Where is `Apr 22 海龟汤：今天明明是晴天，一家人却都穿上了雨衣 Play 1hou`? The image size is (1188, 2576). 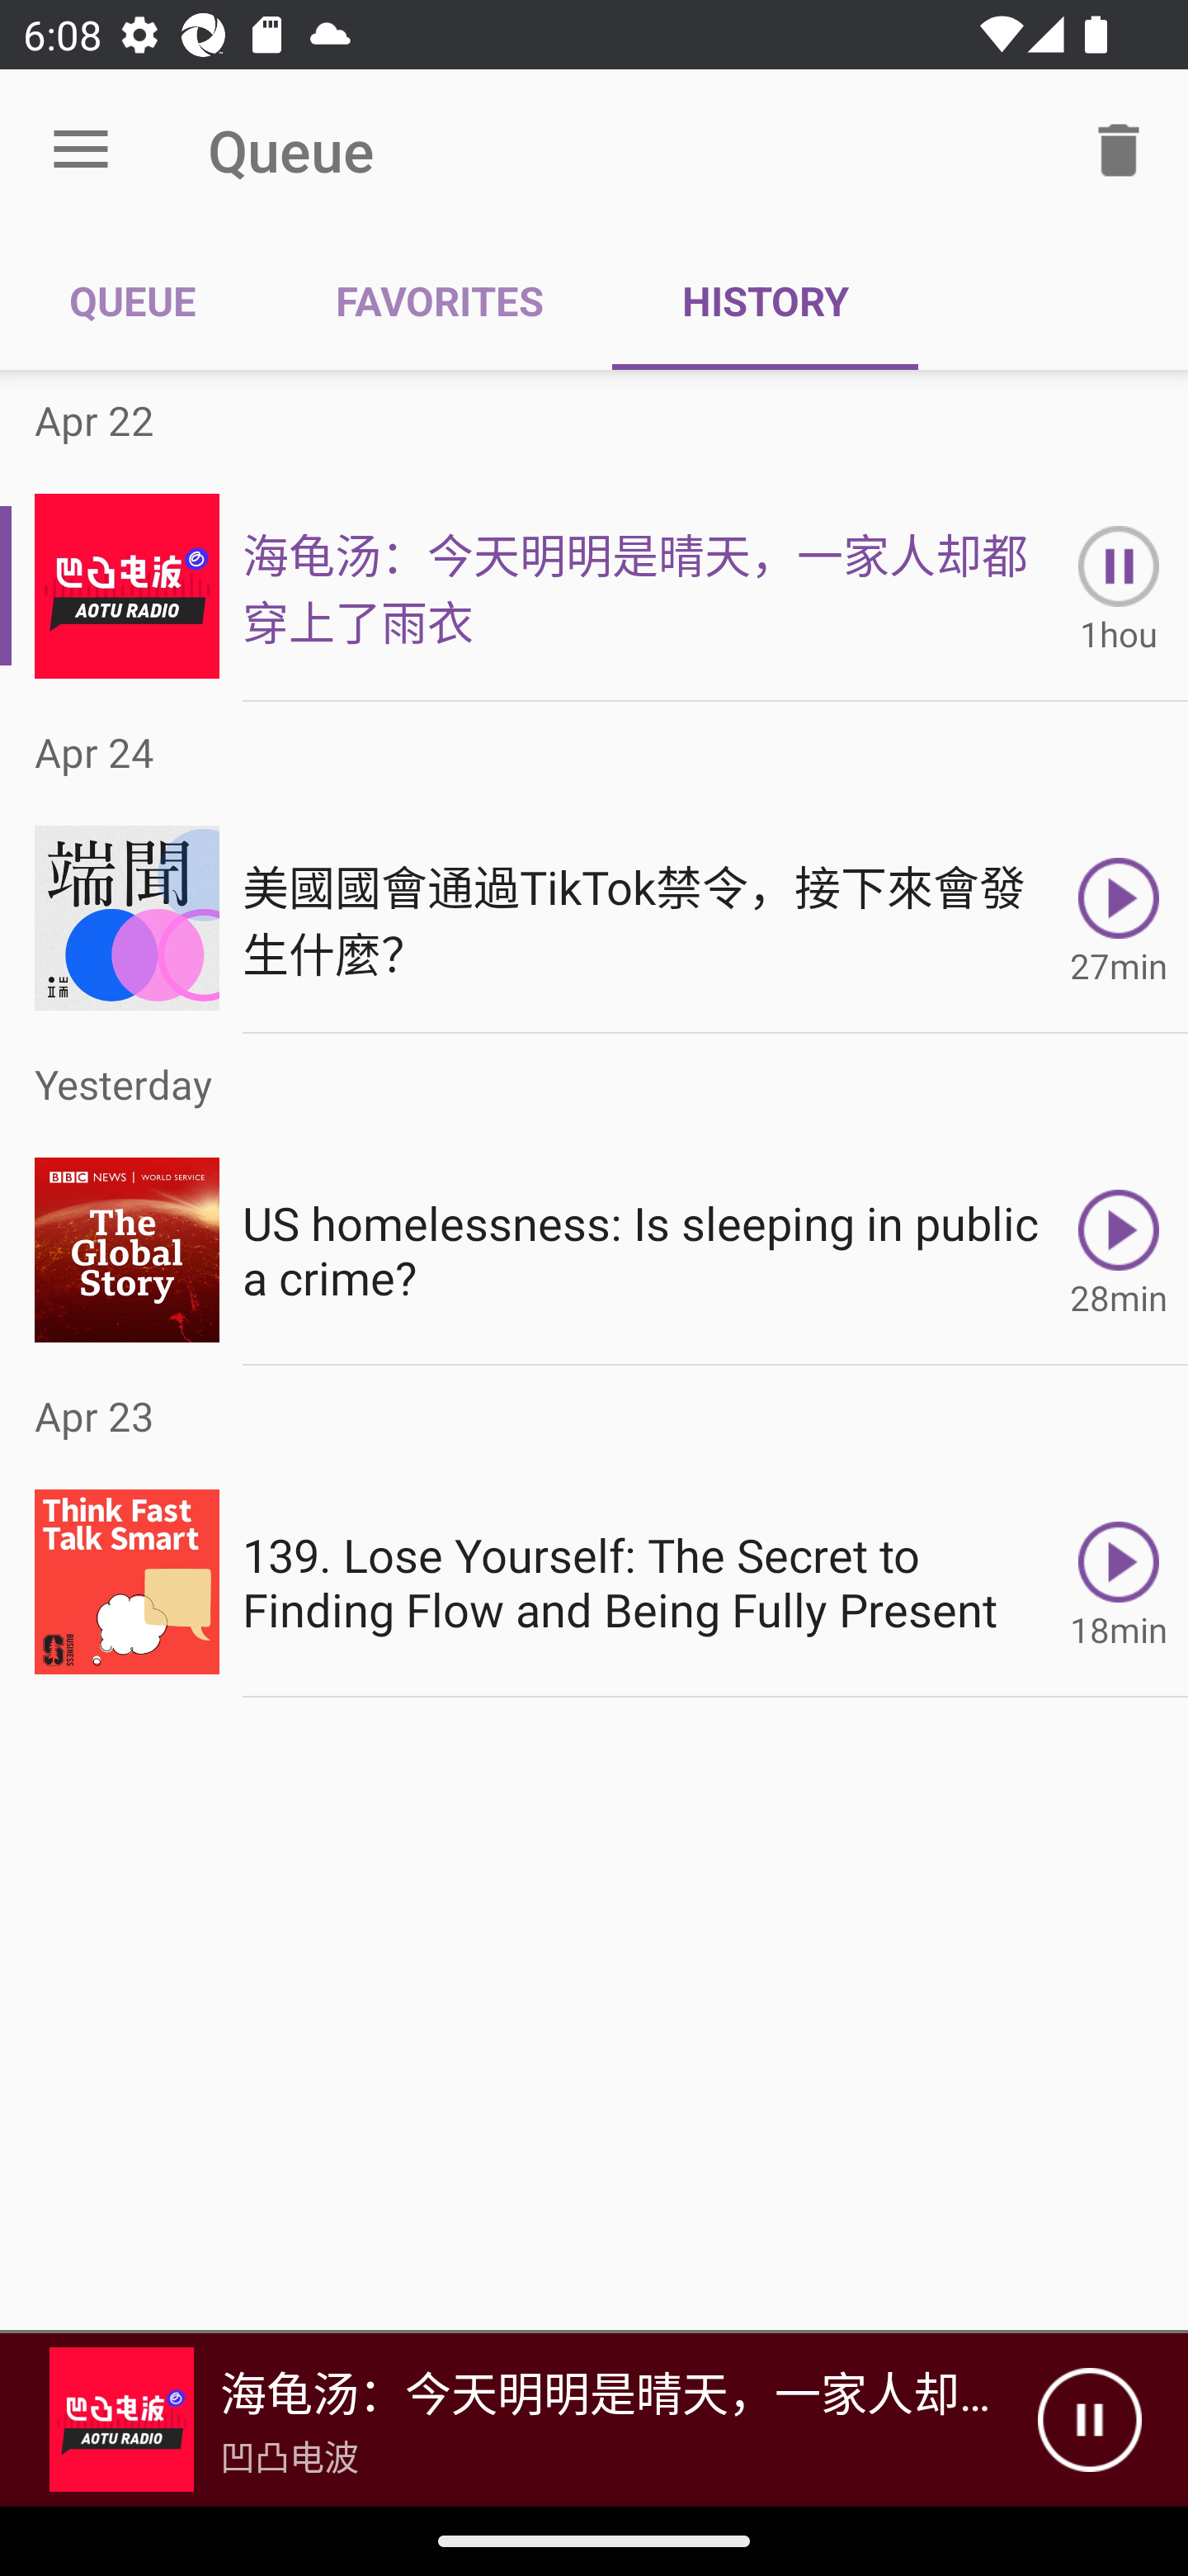
Apr 22 海龟汤：今天明明是晴天，一家人却都穿上了雨衣 Play 1hou is located at coordinates (594, 535).